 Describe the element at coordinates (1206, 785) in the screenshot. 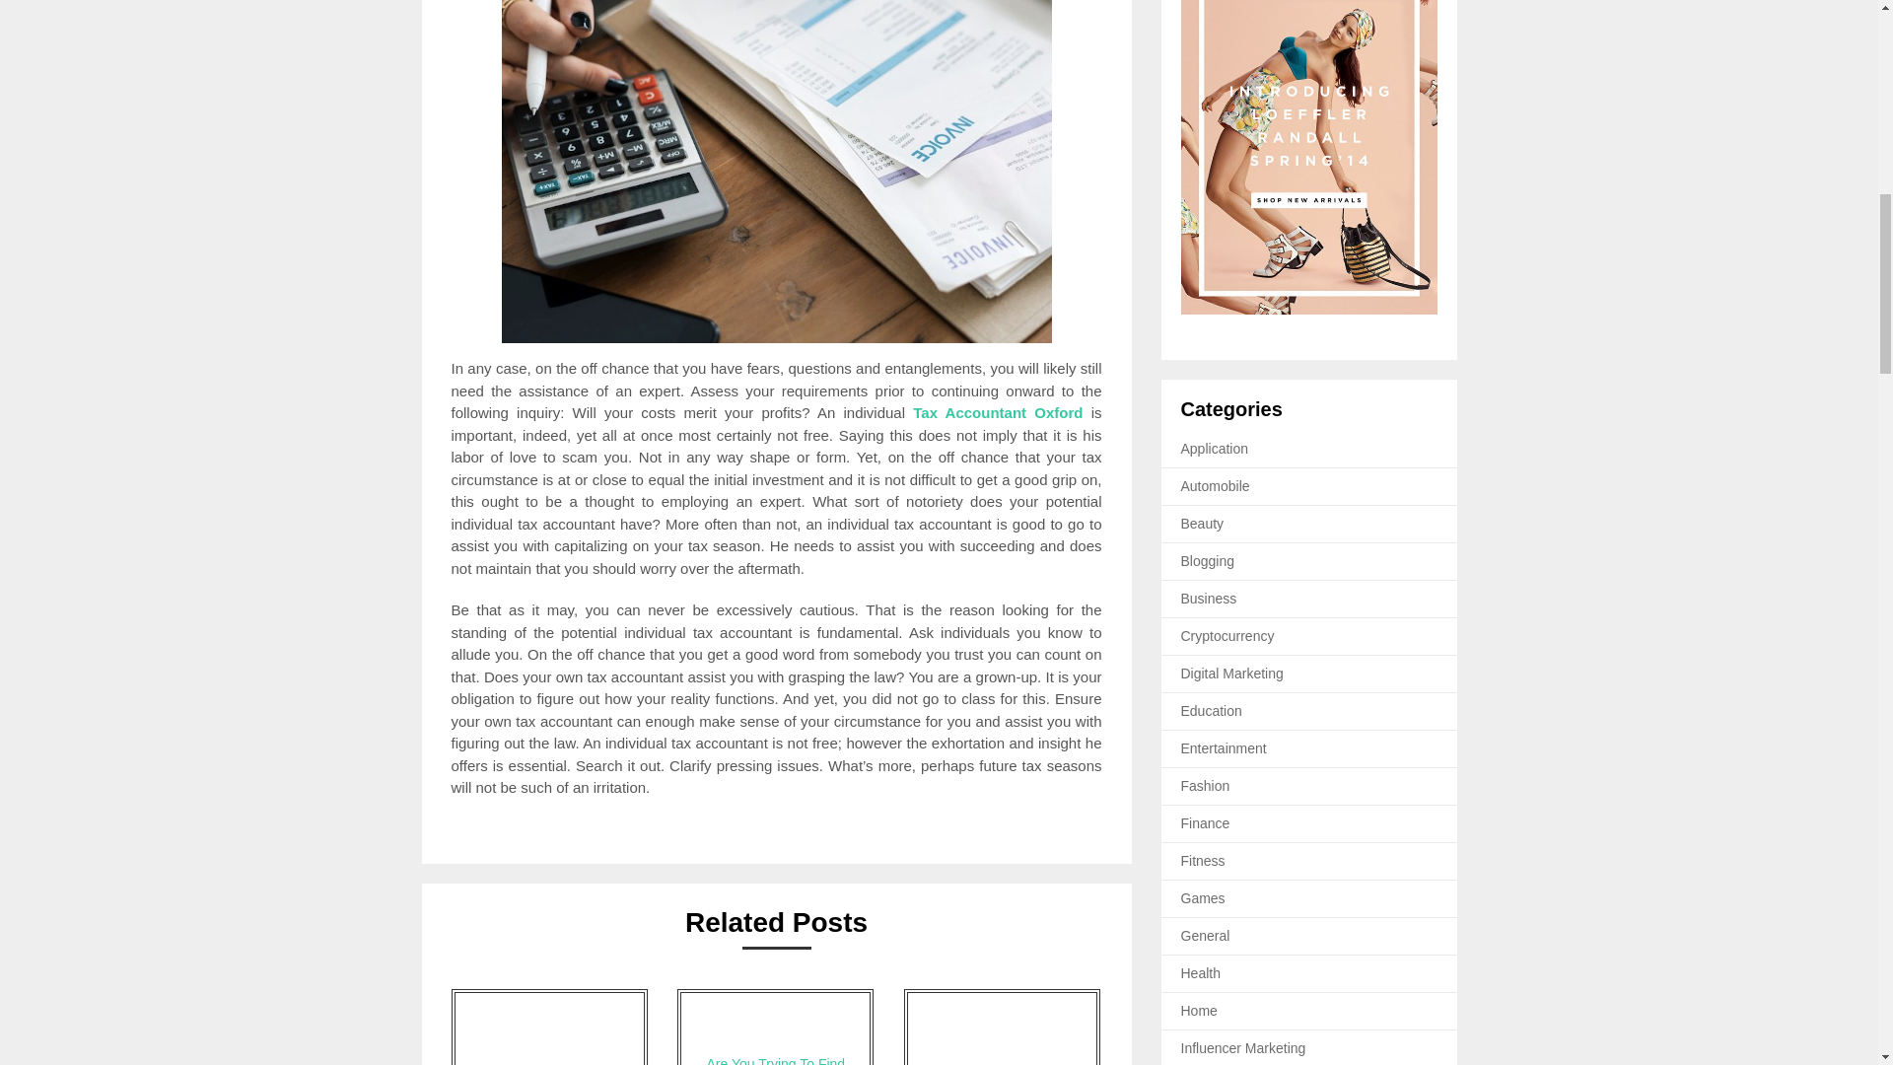

I see `Fashion` at that location.